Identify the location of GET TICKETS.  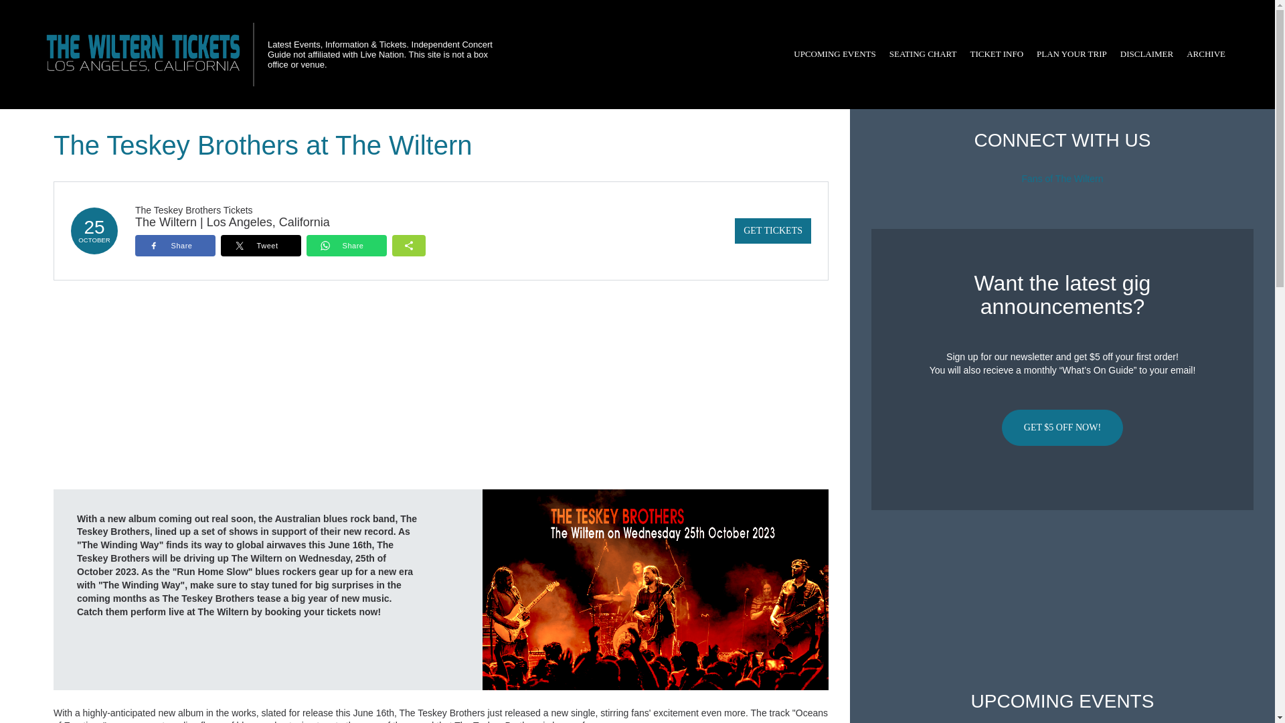
(772, 230).